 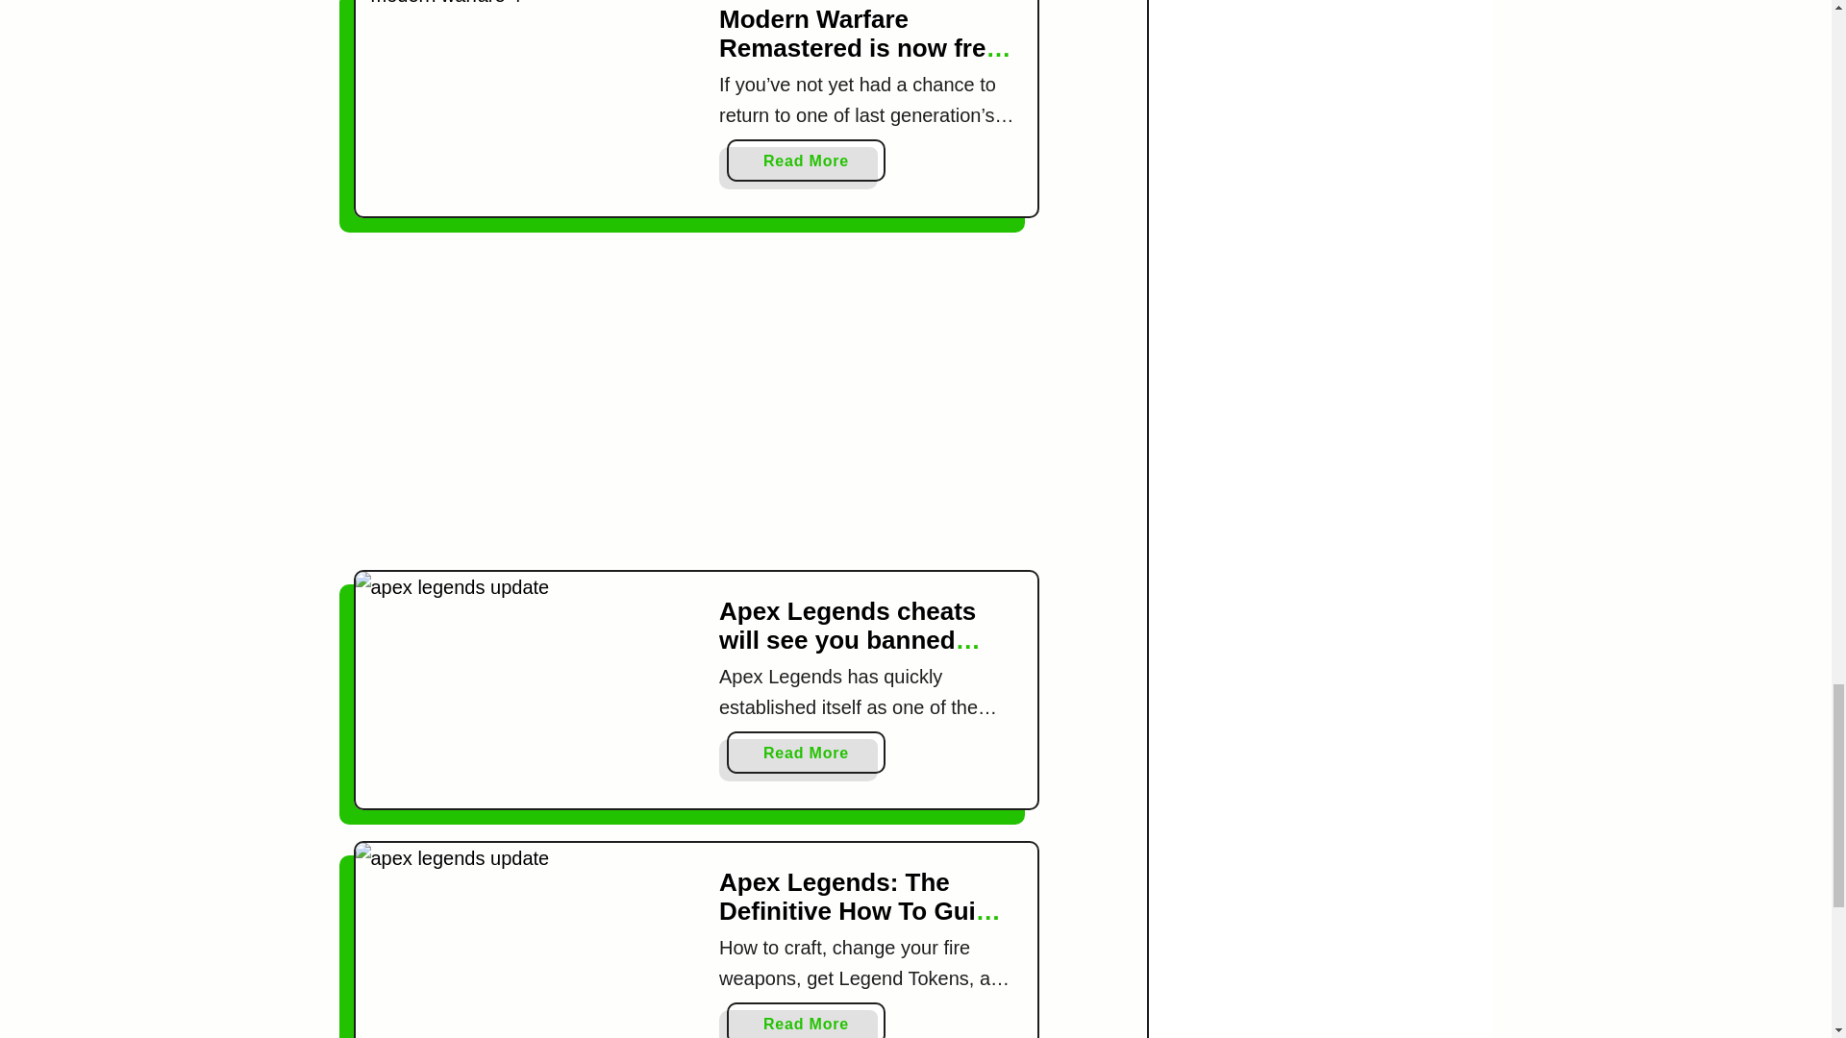 What do you see at coordinates (527, 666) in the screenshot?
I see `Apex Legends cheats will see you banned pretty quickly` at bounding box center [527, 666].